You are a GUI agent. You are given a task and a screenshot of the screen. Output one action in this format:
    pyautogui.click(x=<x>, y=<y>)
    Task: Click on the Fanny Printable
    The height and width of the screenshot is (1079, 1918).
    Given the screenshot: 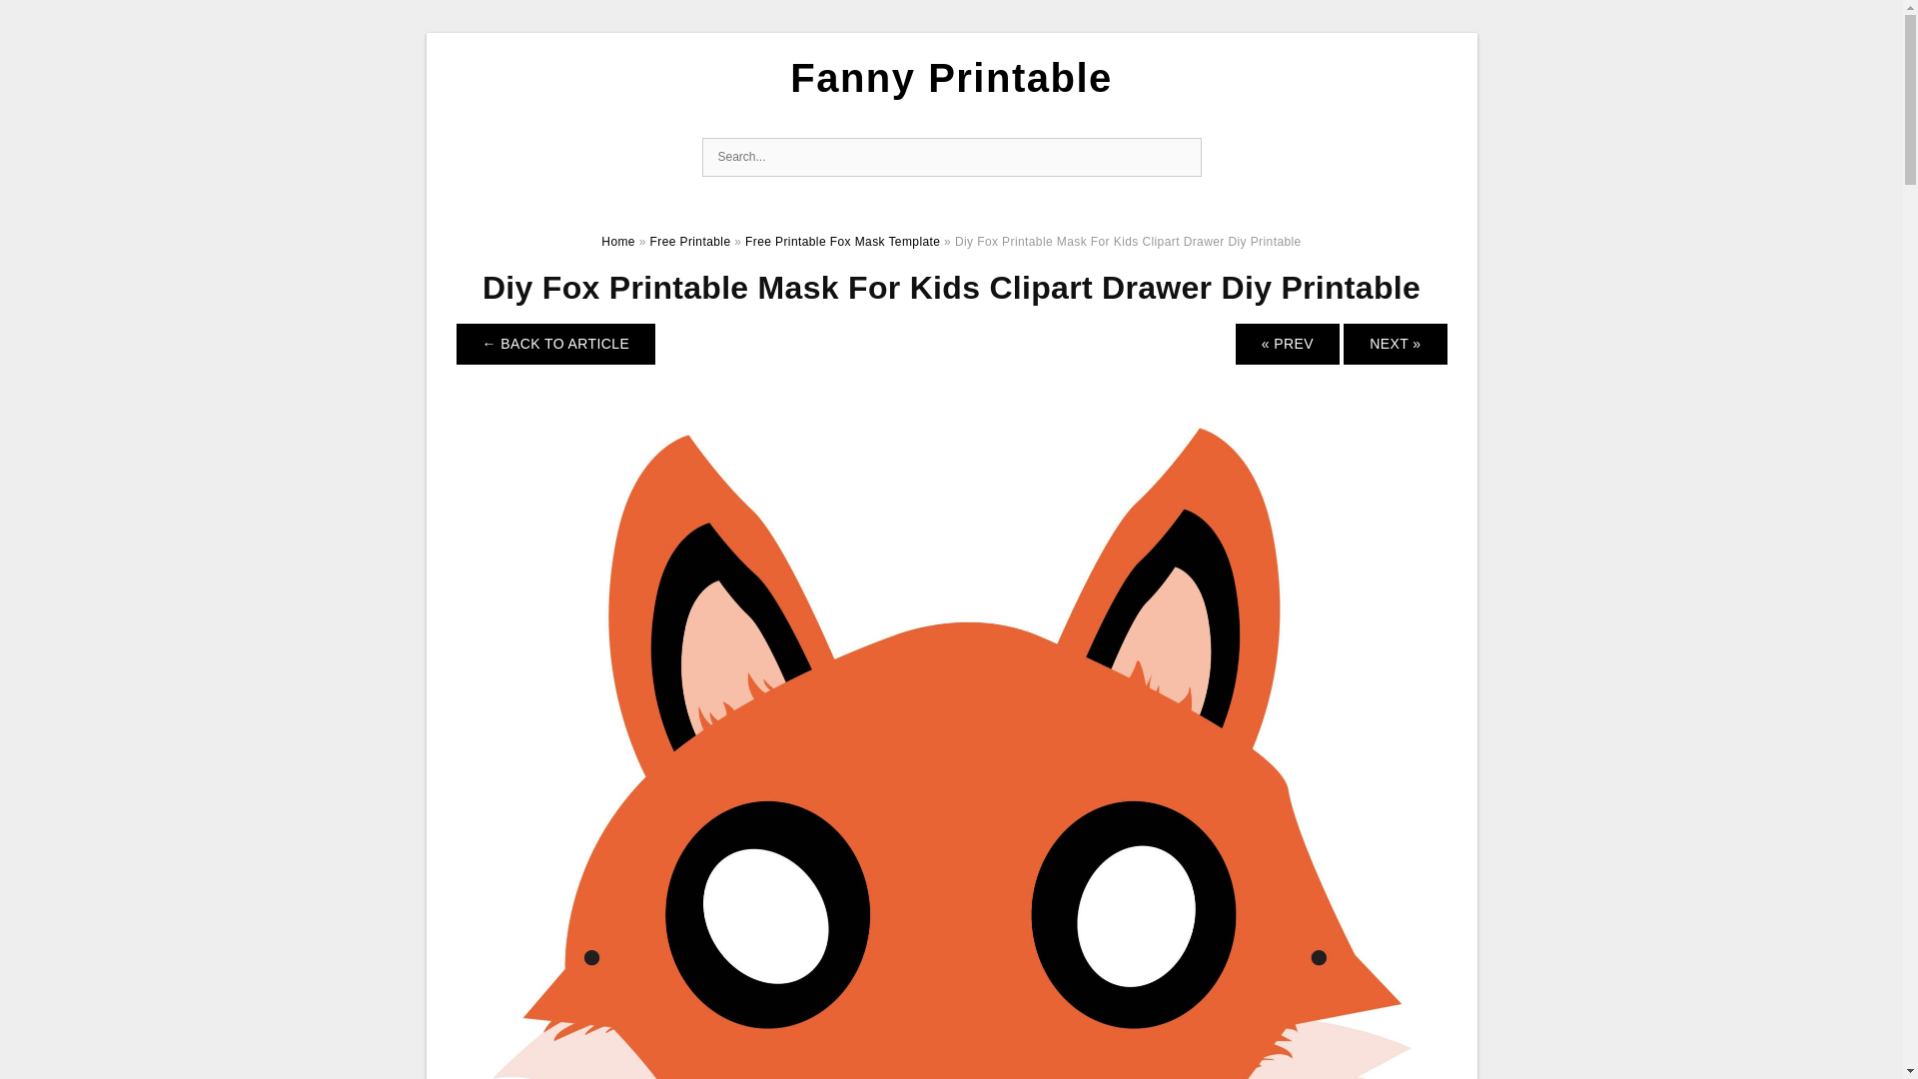 What is the action you would take?
    pyautogui.click(x=951, y=78)
    